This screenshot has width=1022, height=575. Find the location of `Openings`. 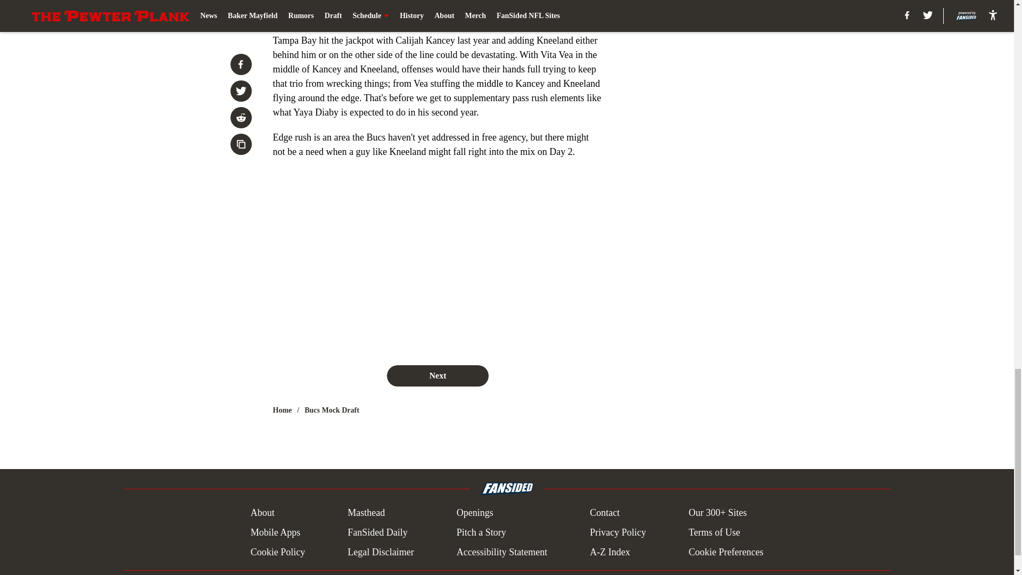

Openings is located at coordinates (475, 513).